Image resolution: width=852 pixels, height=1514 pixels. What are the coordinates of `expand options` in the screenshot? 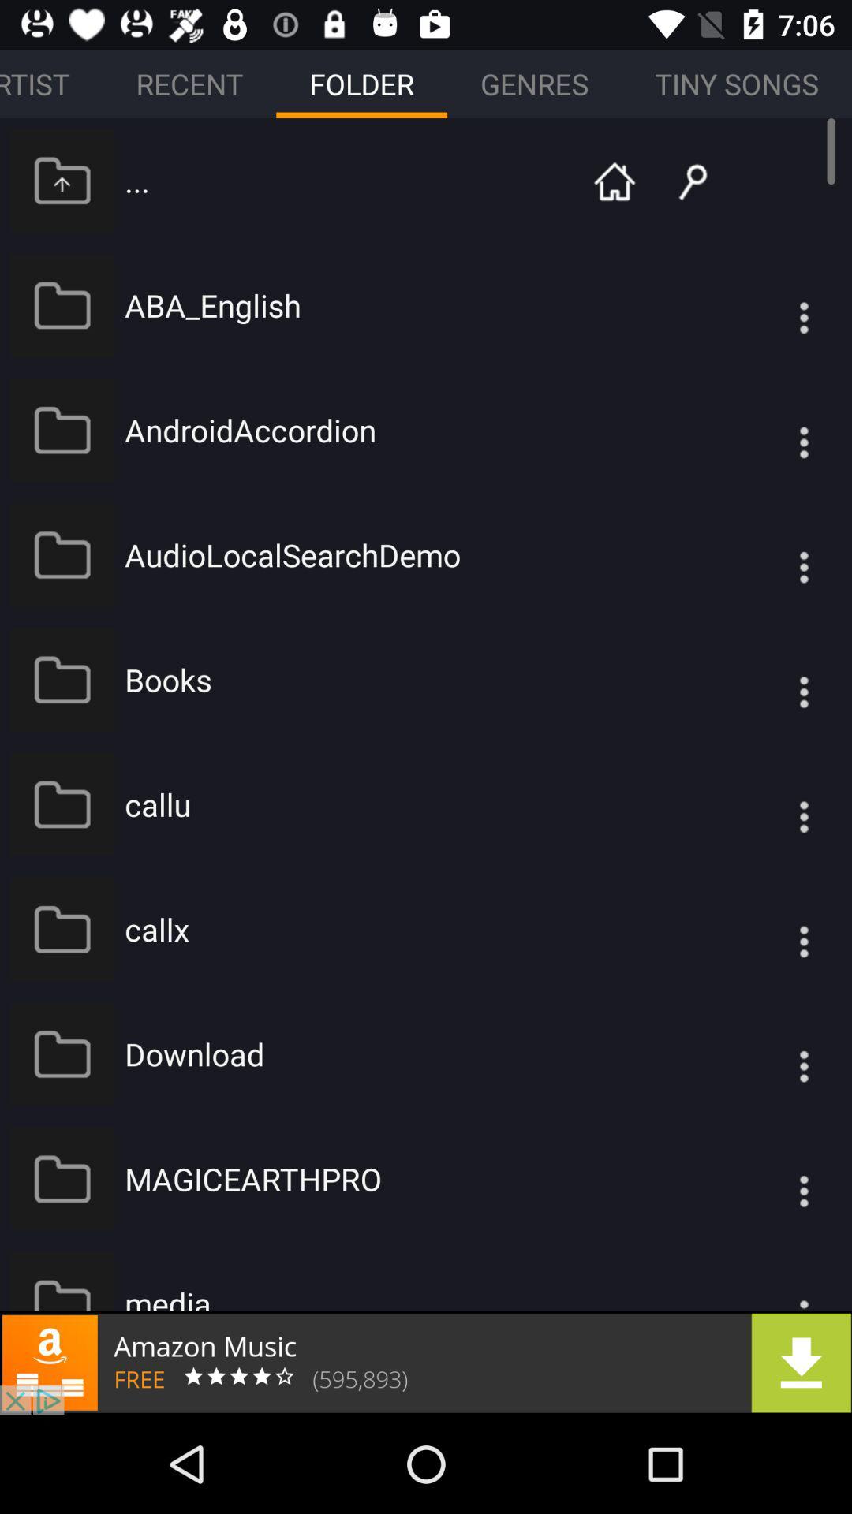 It's located at (772, 1280).